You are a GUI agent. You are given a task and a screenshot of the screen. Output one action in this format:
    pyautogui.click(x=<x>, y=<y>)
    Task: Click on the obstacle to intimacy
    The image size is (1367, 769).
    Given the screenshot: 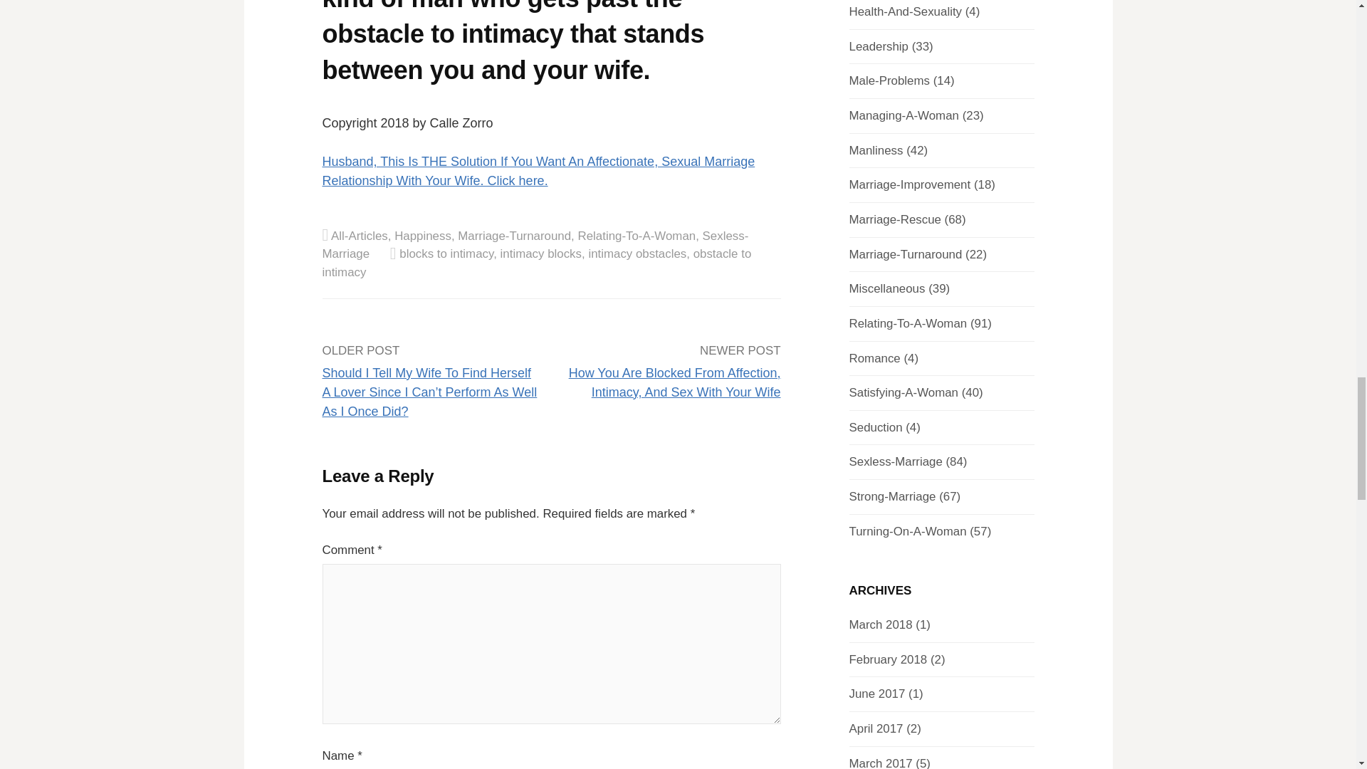 What is the action you would take?
    pyautogui.click(x=535, y=263)
    